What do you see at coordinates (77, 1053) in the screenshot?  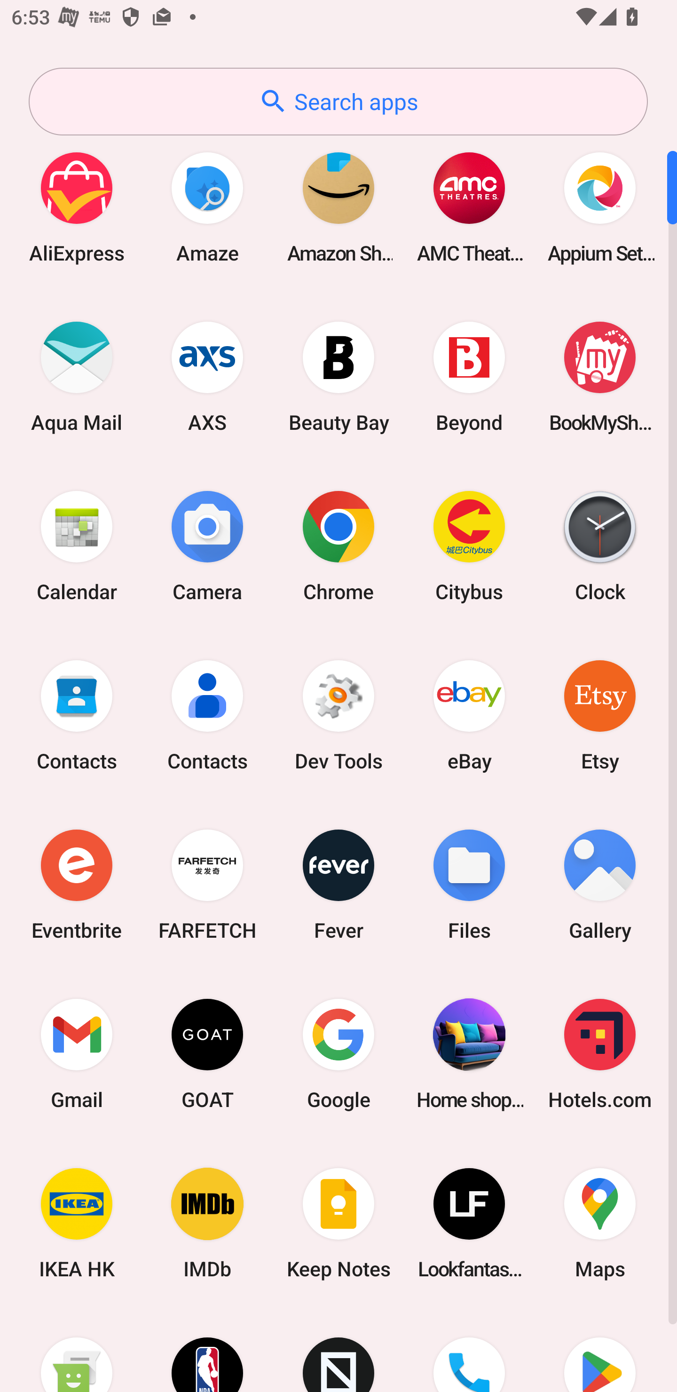 I see `Gmail` at bounding box center [77, 1053].